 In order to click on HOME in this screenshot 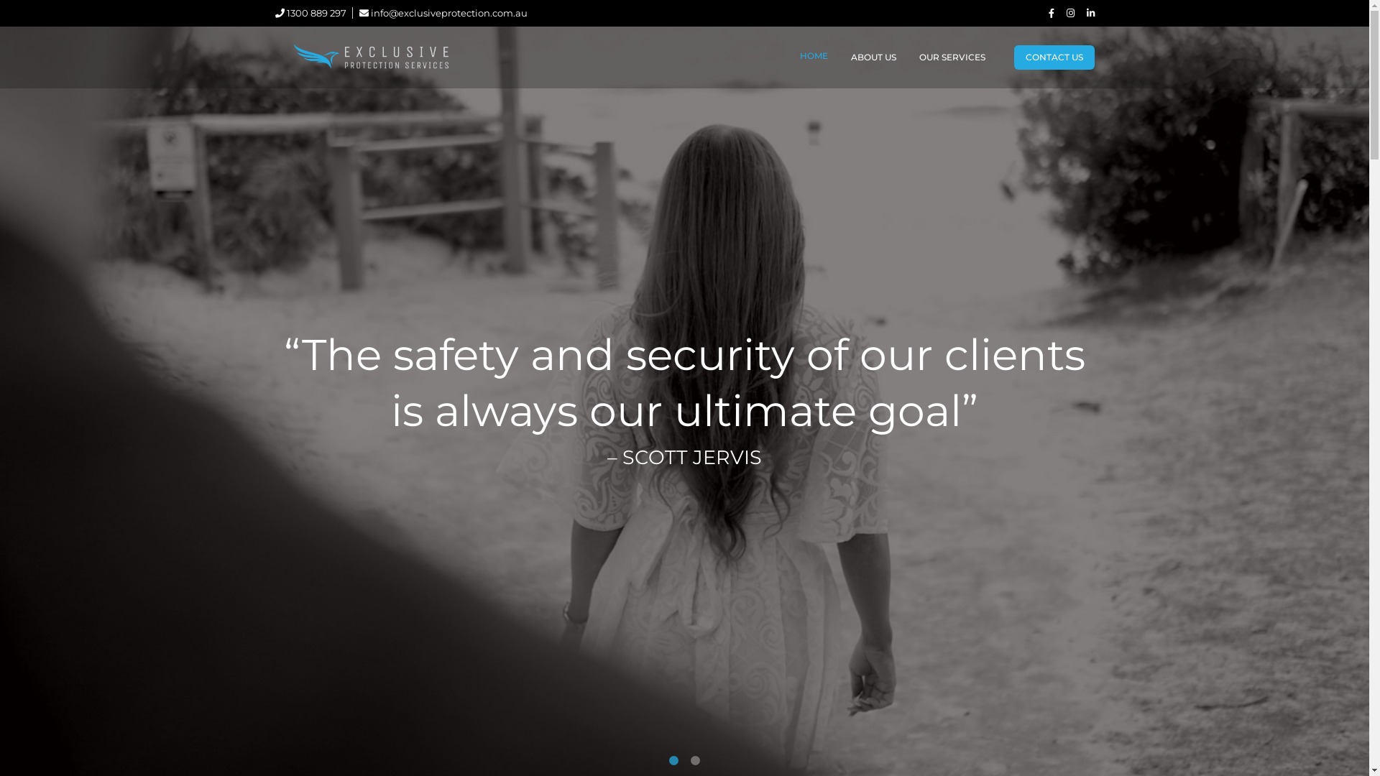, I will do `click(814, 56)`.